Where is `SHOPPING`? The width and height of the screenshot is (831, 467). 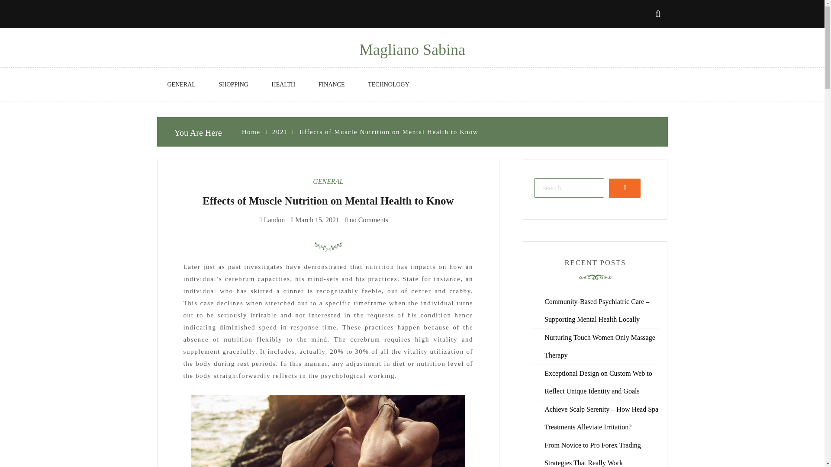
SHOPPING is located at coordinates (233, 85).